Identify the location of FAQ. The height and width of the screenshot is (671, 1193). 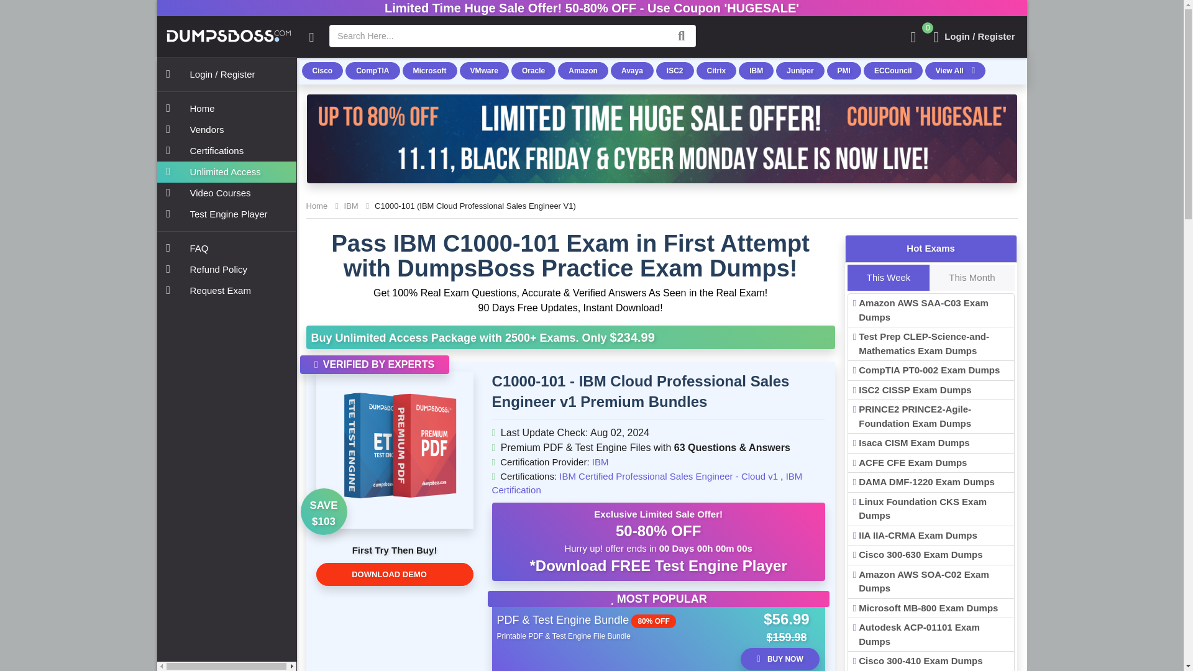
(226, 249).